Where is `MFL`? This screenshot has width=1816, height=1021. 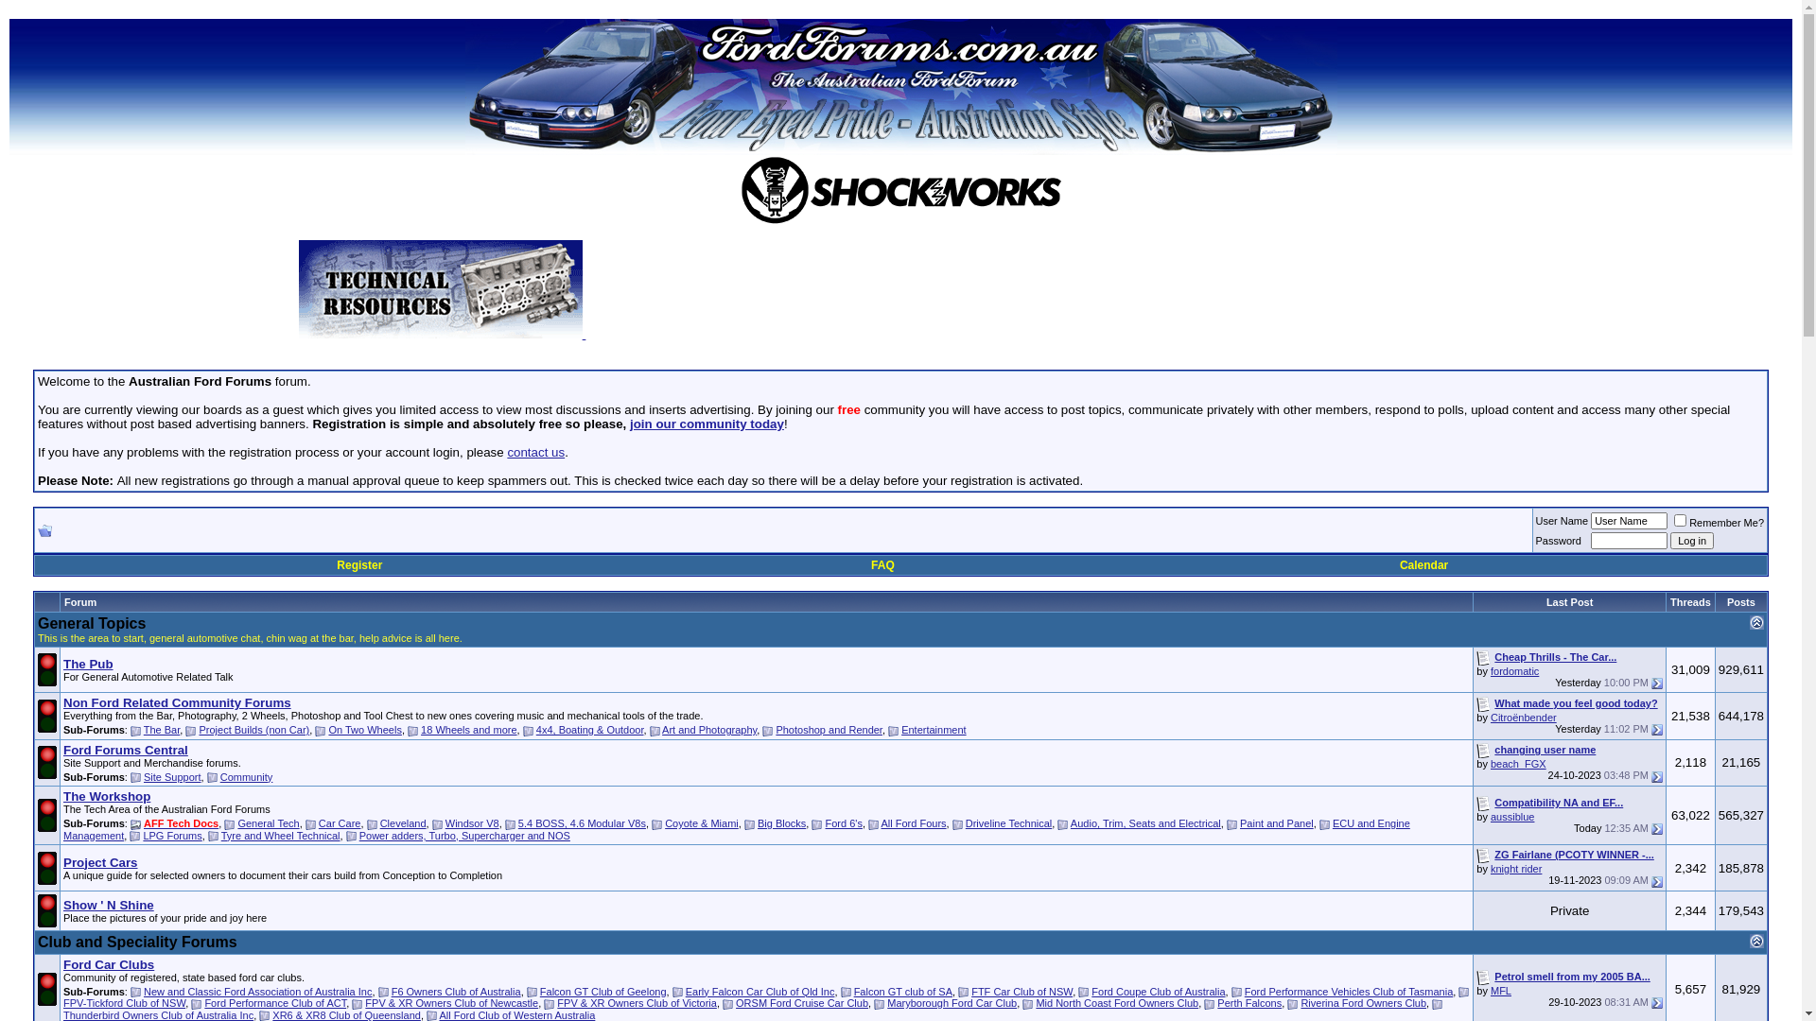 MFL is located at coordinates (1501, 991).